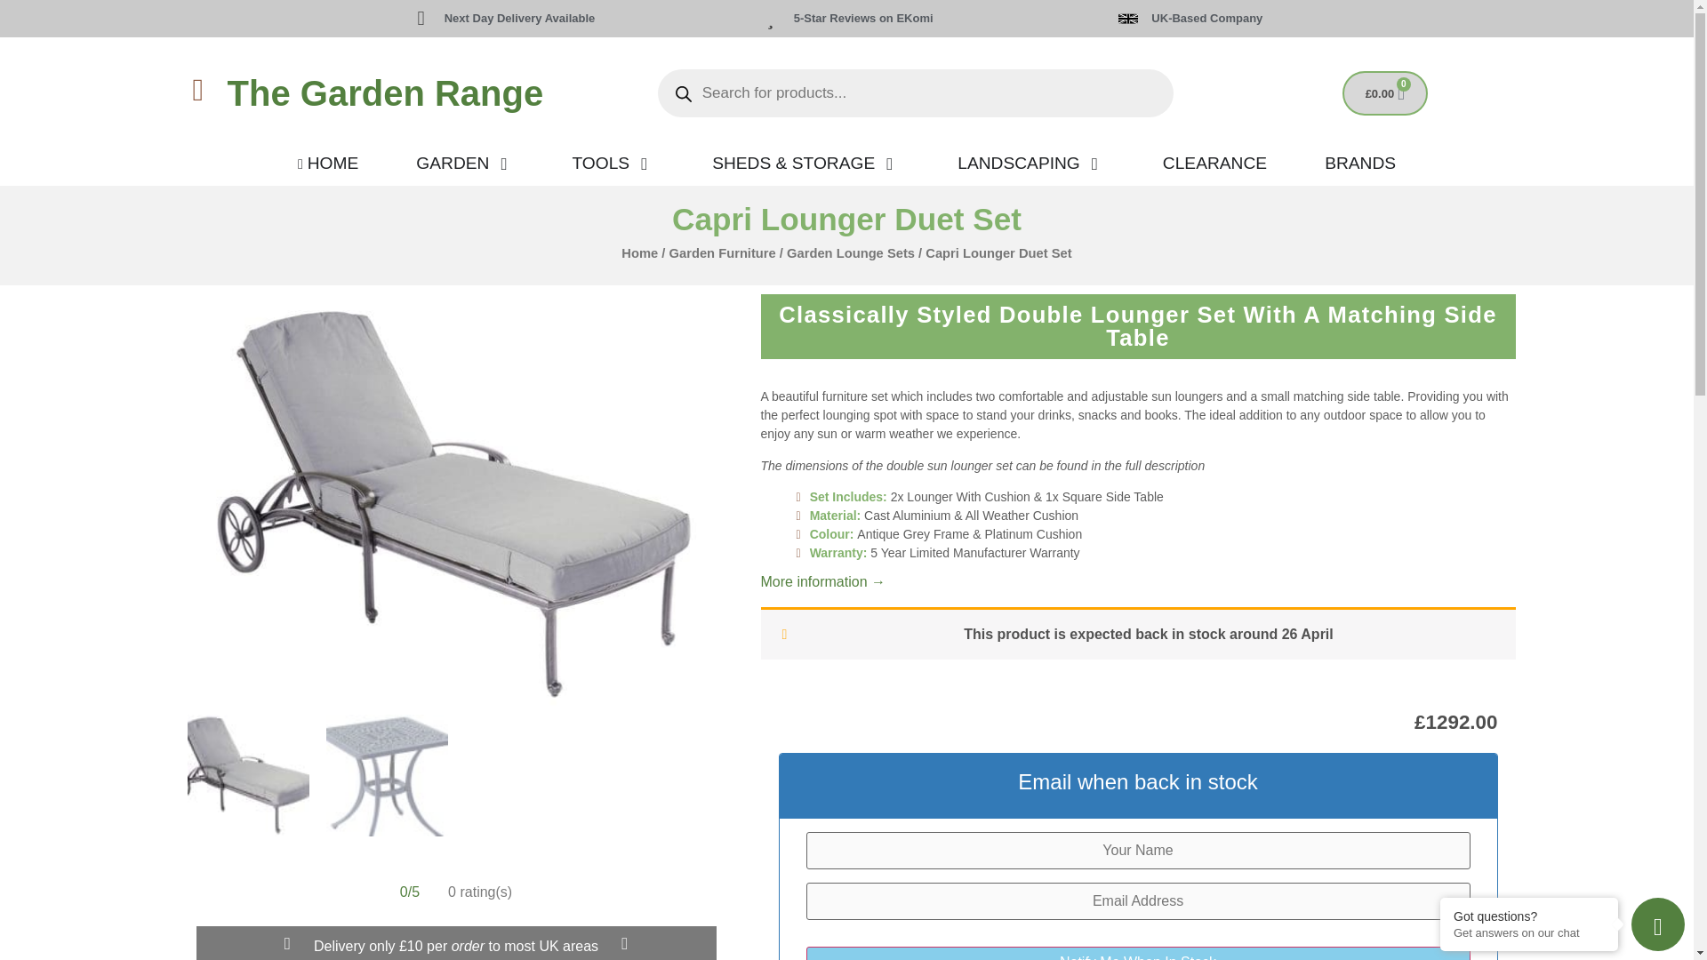  Describe the element at coordinates (1529, 933) in the screenshot. I see `Get answers on our chat` at that location.